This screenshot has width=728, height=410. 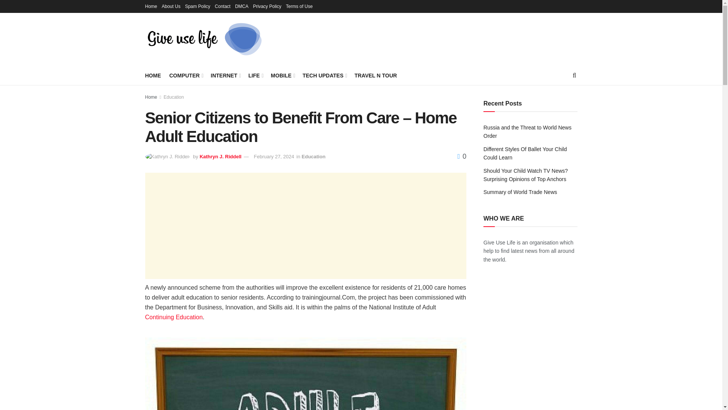 I want to click on COMPUTER, so click(x=185, y=75).